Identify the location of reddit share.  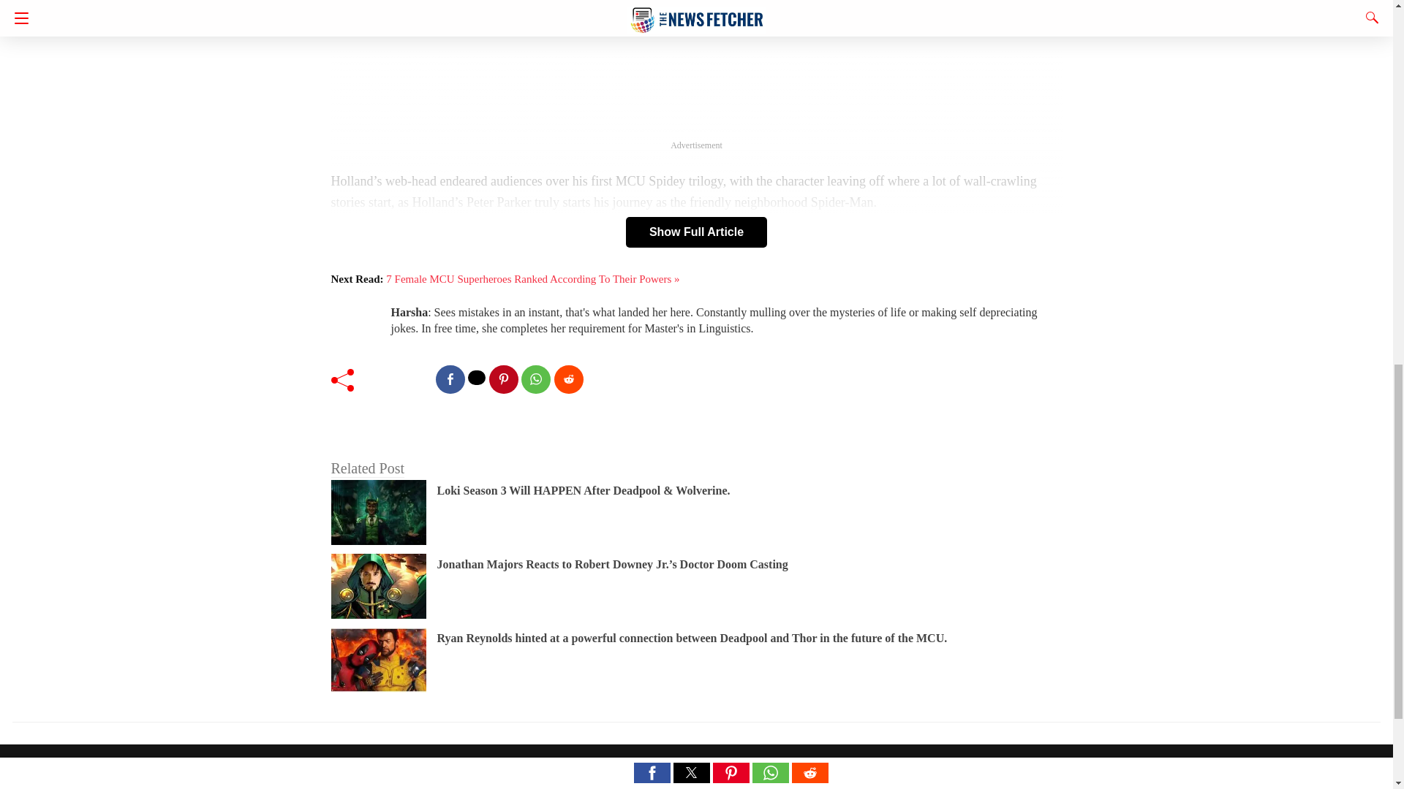
(569, 379).